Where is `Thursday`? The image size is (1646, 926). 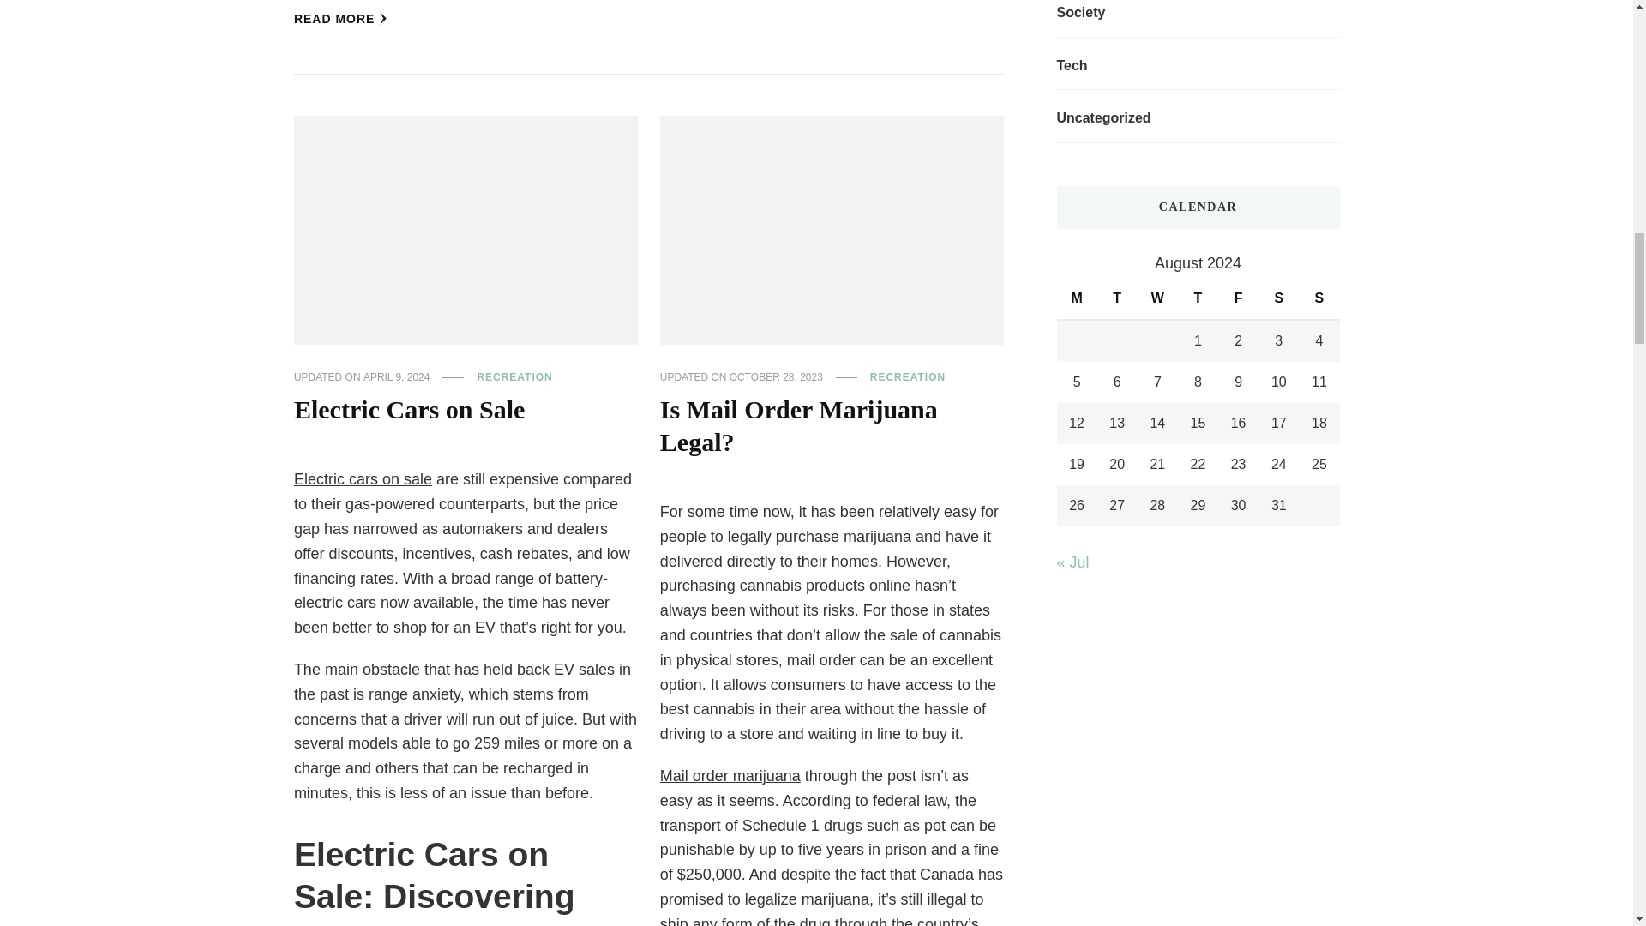
Thursday is located at coordinates (1198, 298).